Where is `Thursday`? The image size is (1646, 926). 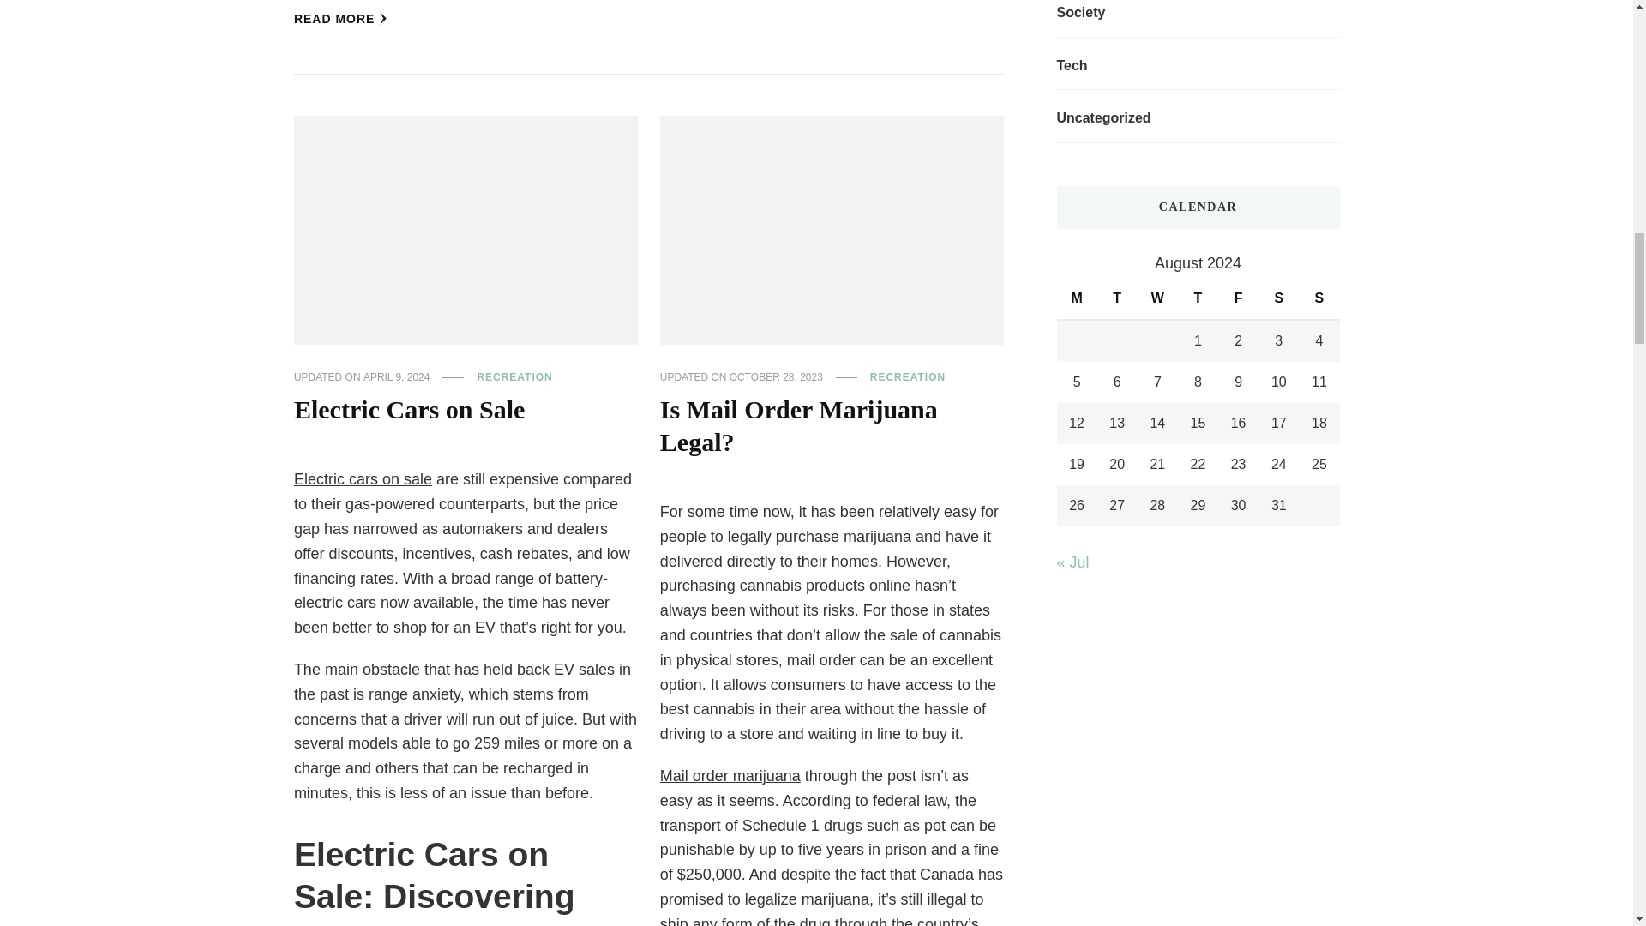
Thursday is located at coordinates (1198, 298).